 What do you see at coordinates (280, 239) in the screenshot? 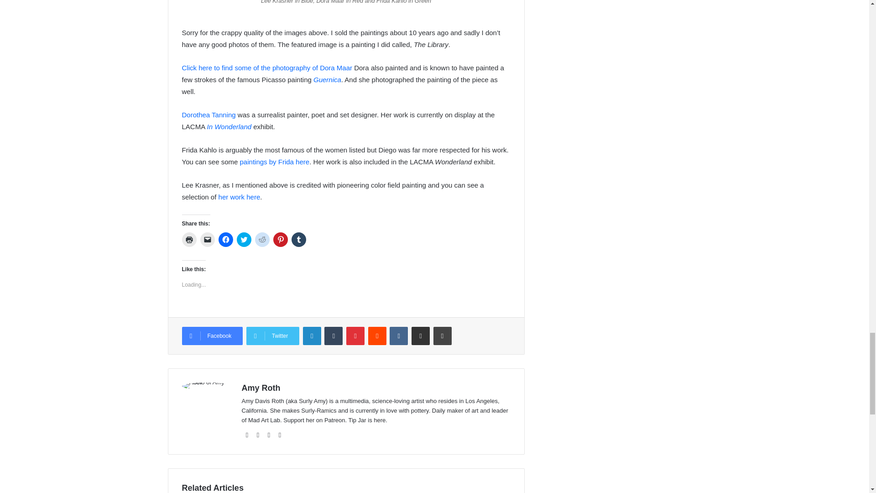
I see `Click to share on Pinterest` at bounding box center [280, 239].